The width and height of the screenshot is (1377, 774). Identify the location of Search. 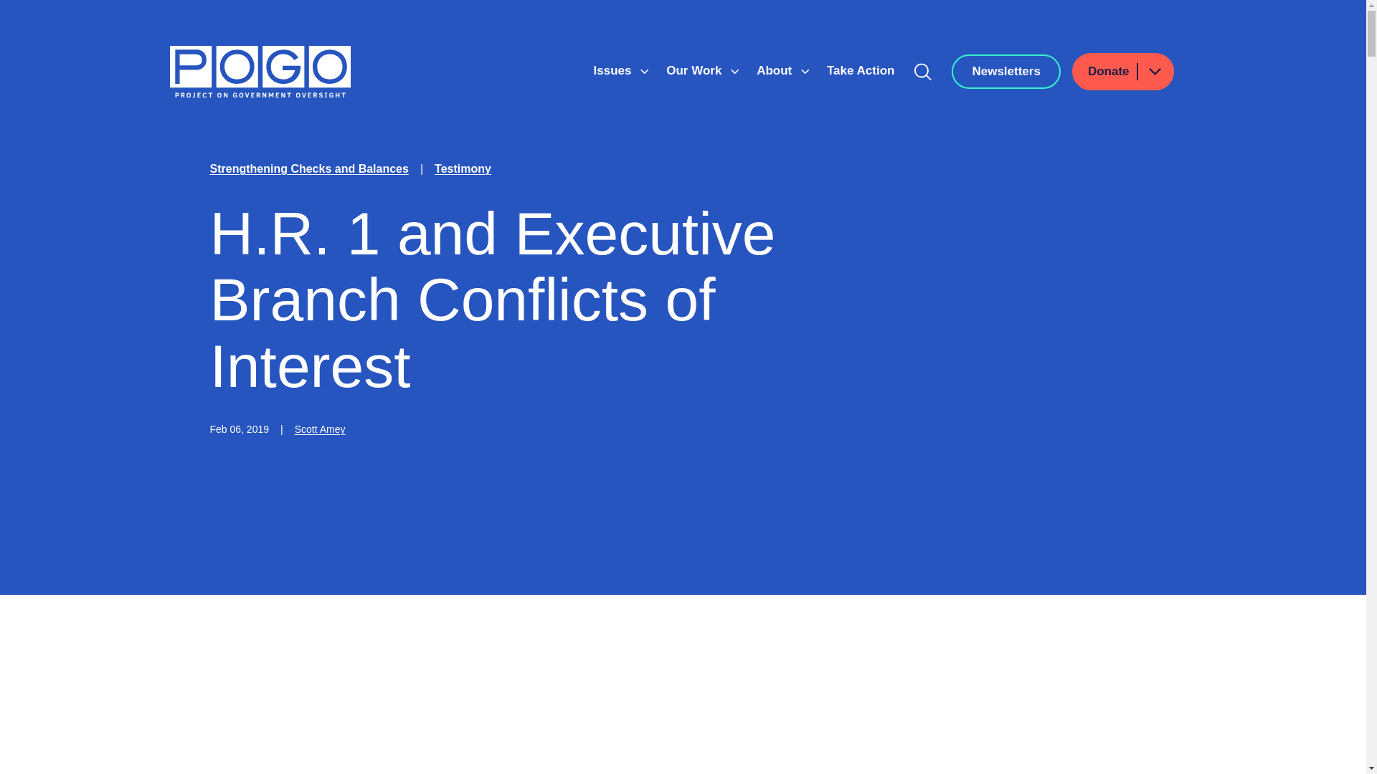
(923, 72).